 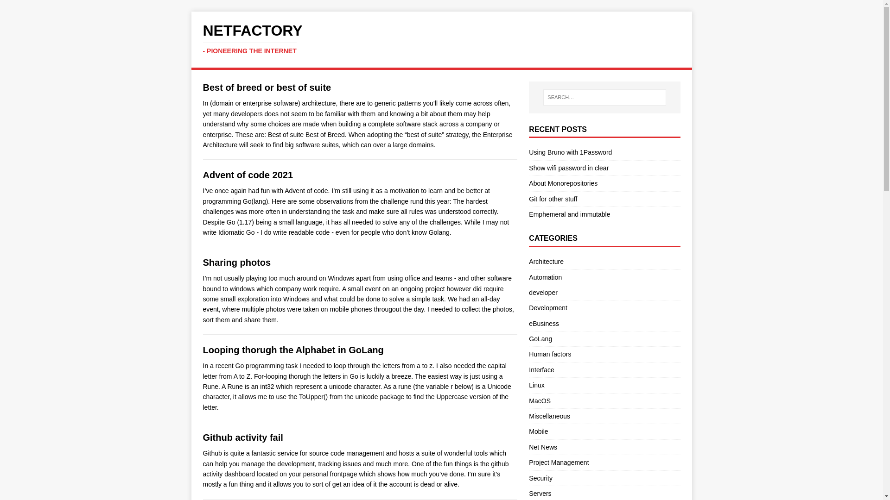 I want to click on Development, so click(x=548, y=307).